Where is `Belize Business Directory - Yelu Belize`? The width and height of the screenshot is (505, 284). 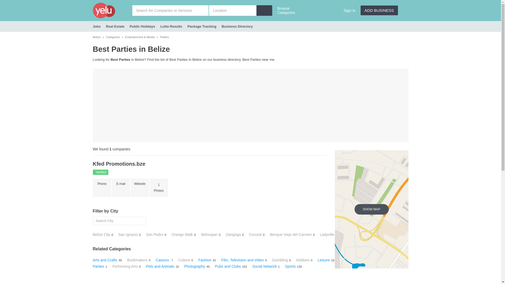
Belize Business Directory - Yelu Belize is located at coordinates (112, 11).